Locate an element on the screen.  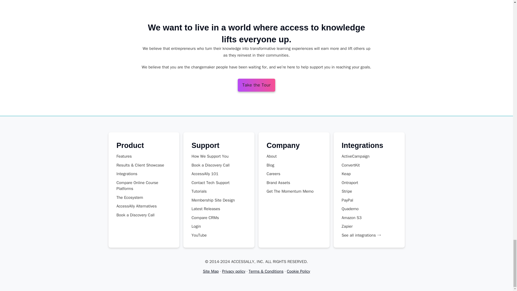
The Ecosystem is located at coordinates (144, 198).